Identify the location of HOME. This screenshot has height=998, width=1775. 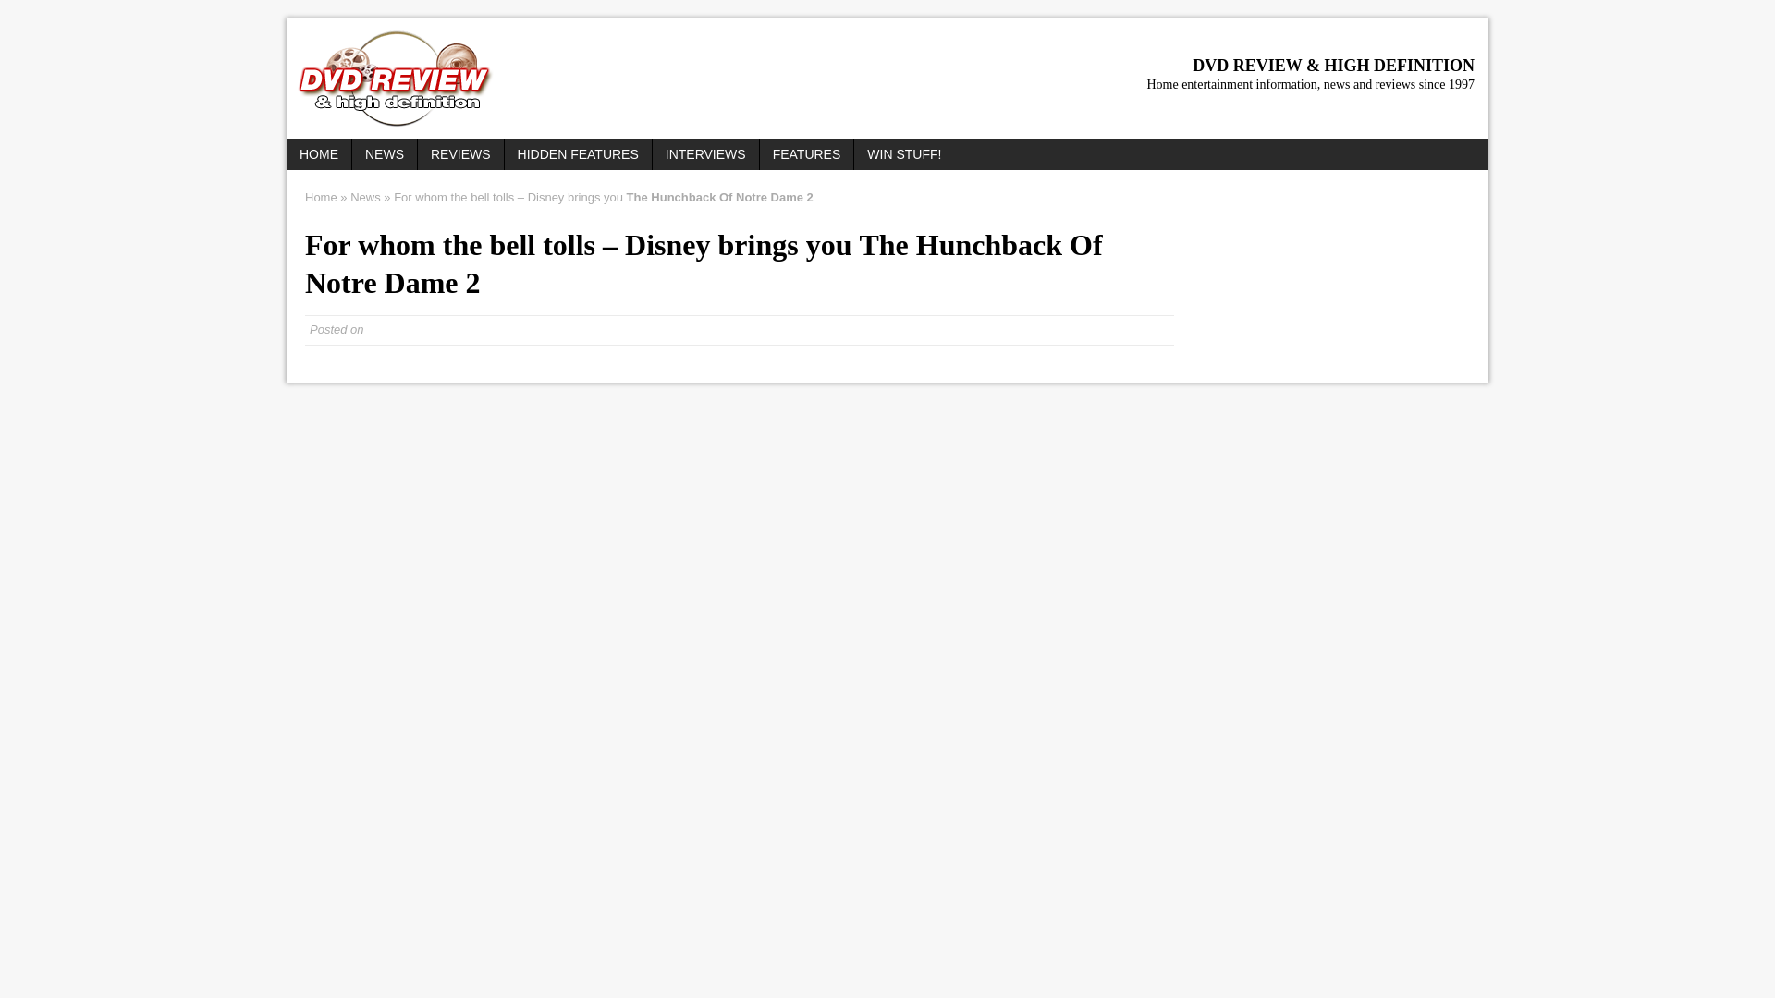
(318, 153).